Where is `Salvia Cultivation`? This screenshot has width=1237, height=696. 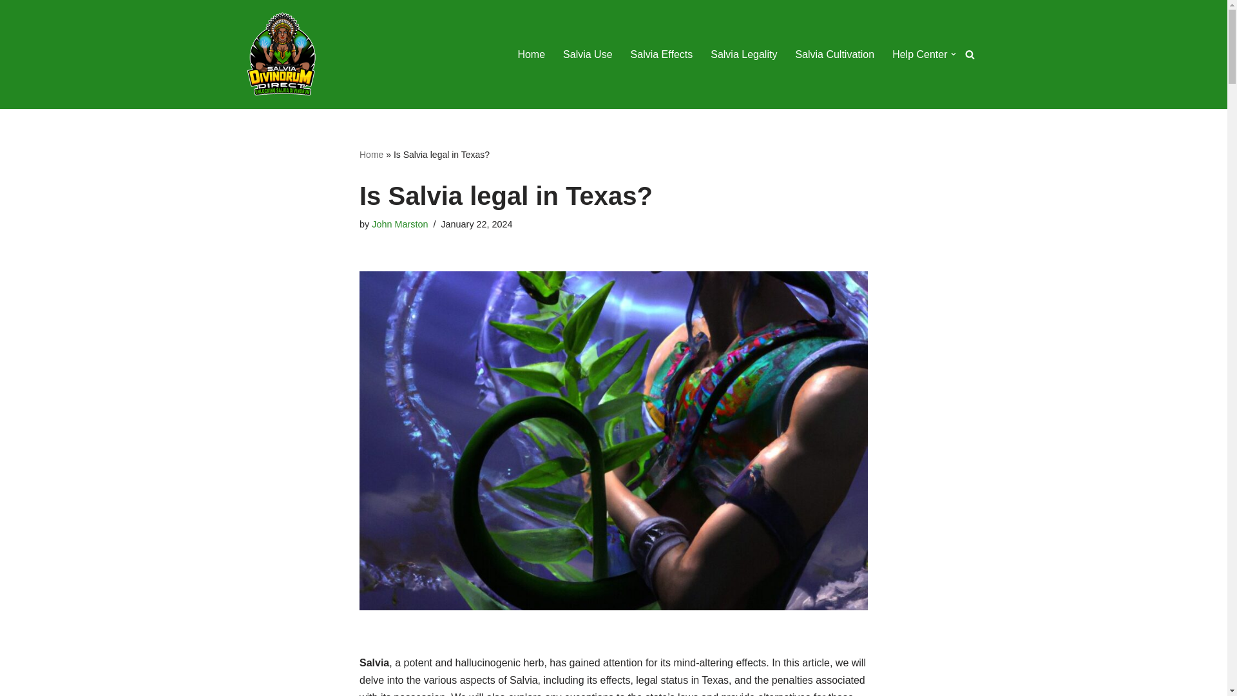 Salvia Cultivation is located at coordinates (835, 54).